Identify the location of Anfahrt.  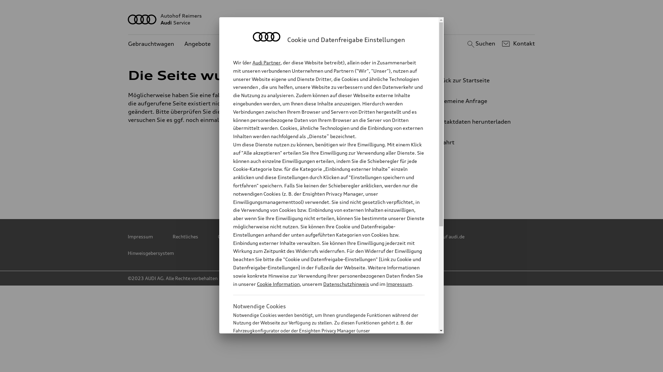
(478, 142).